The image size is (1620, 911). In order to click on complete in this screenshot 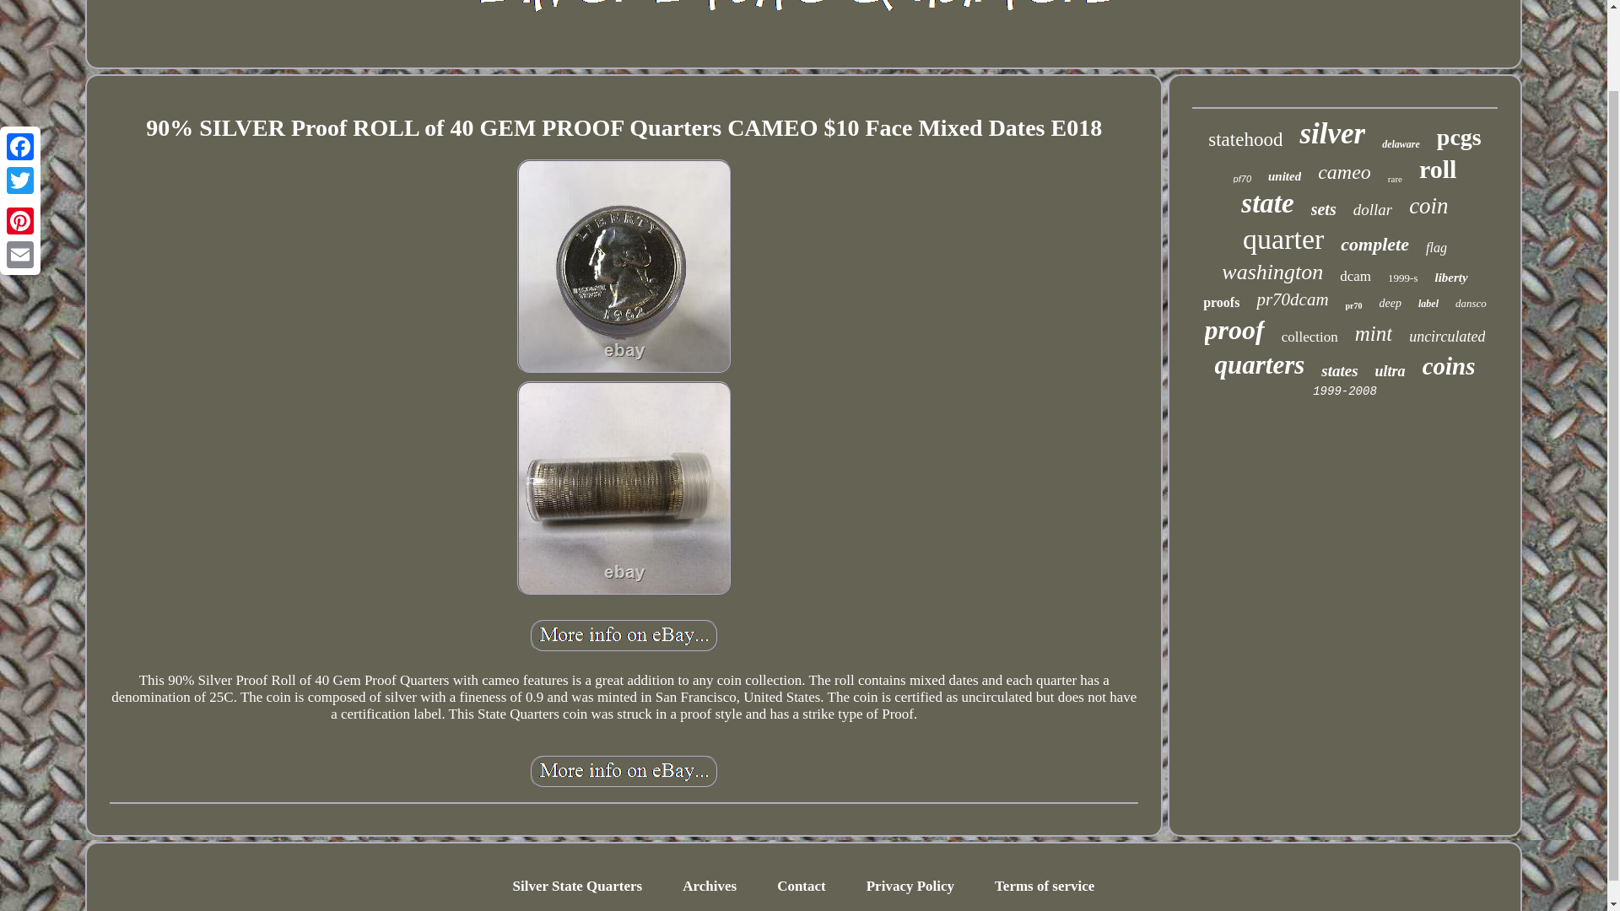, I will do `click(1375, 245)`.